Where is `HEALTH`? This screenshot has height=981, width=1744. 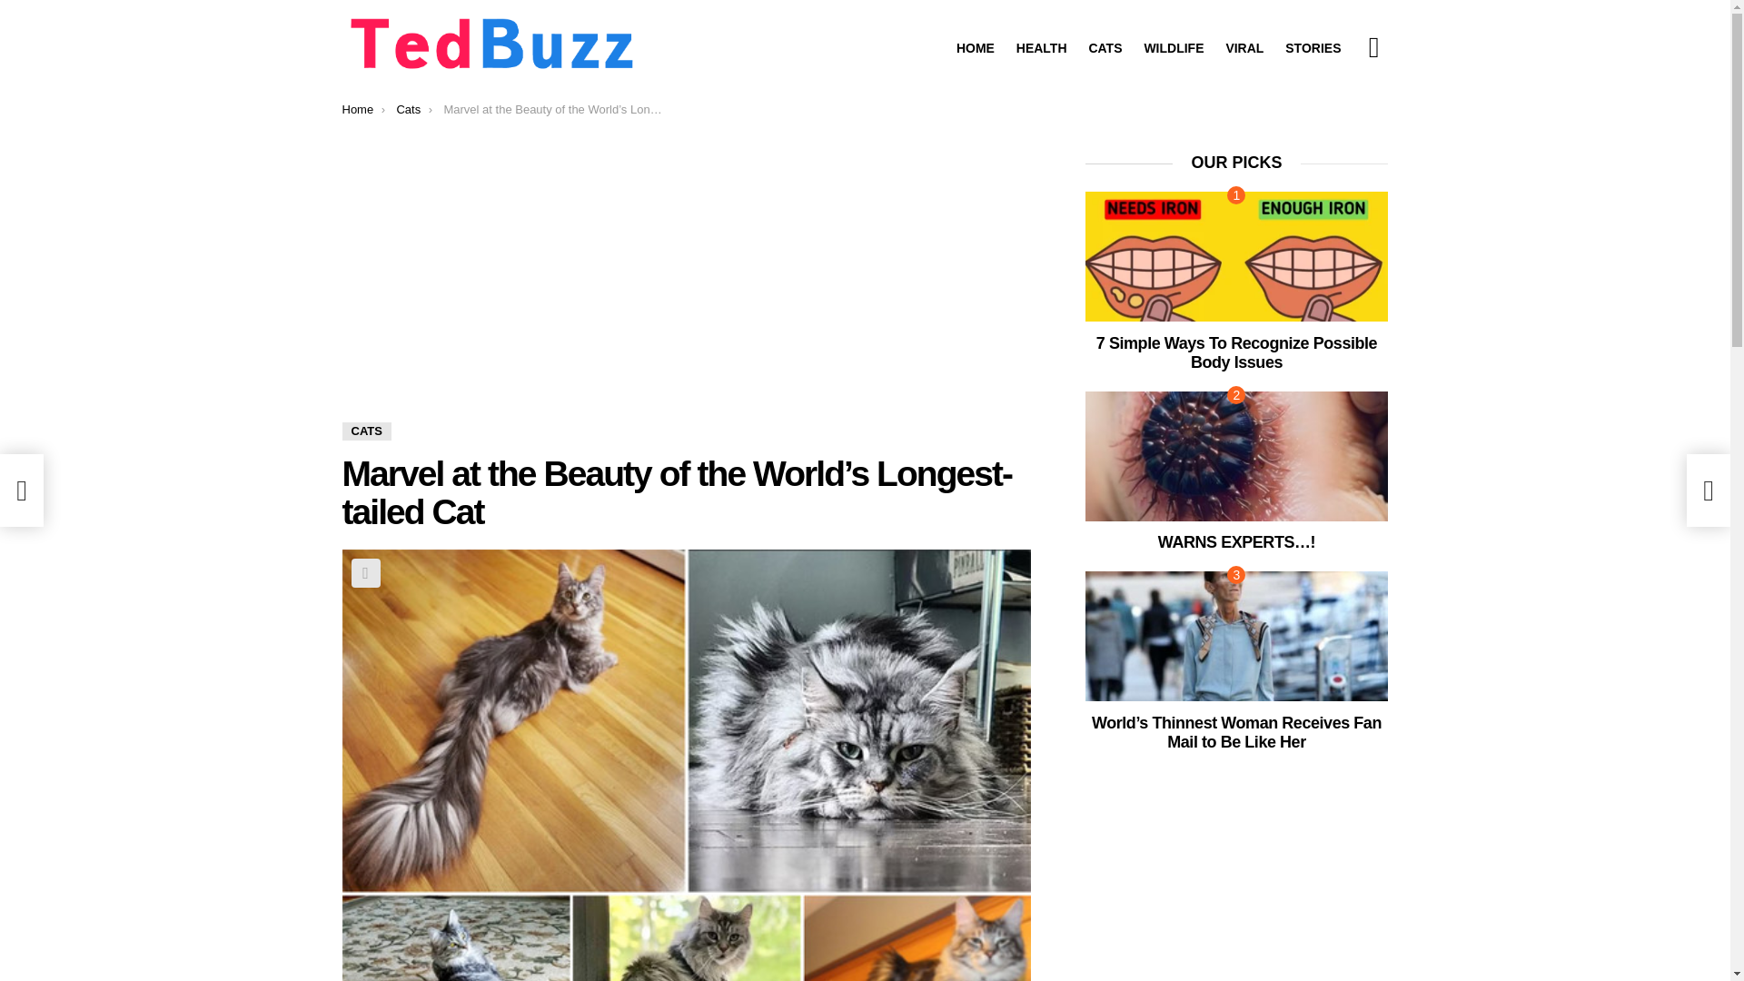
HEALTH is located at coordinates (1041, 47).